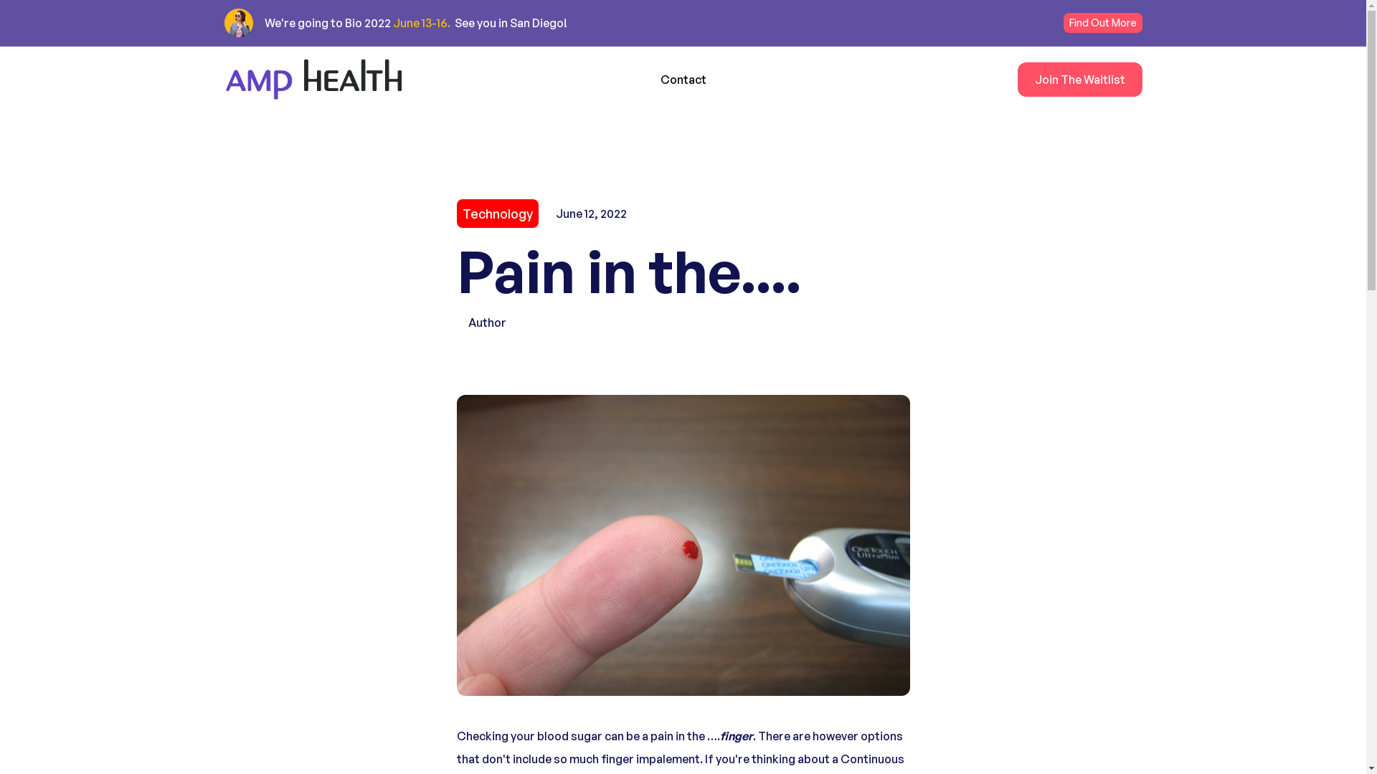  I want to click on Author, so click(683, 322).